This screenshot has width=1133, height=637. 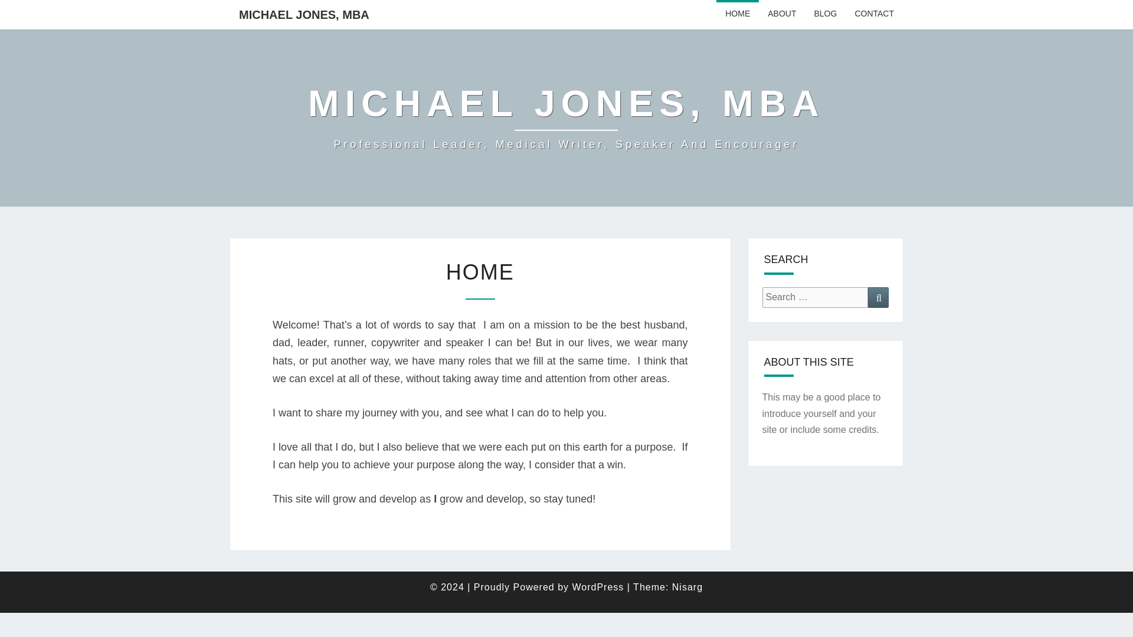 What do you see at coordinates (738, 14) in the screenshot?
I see `HOME` at bounding box center [738, 14].